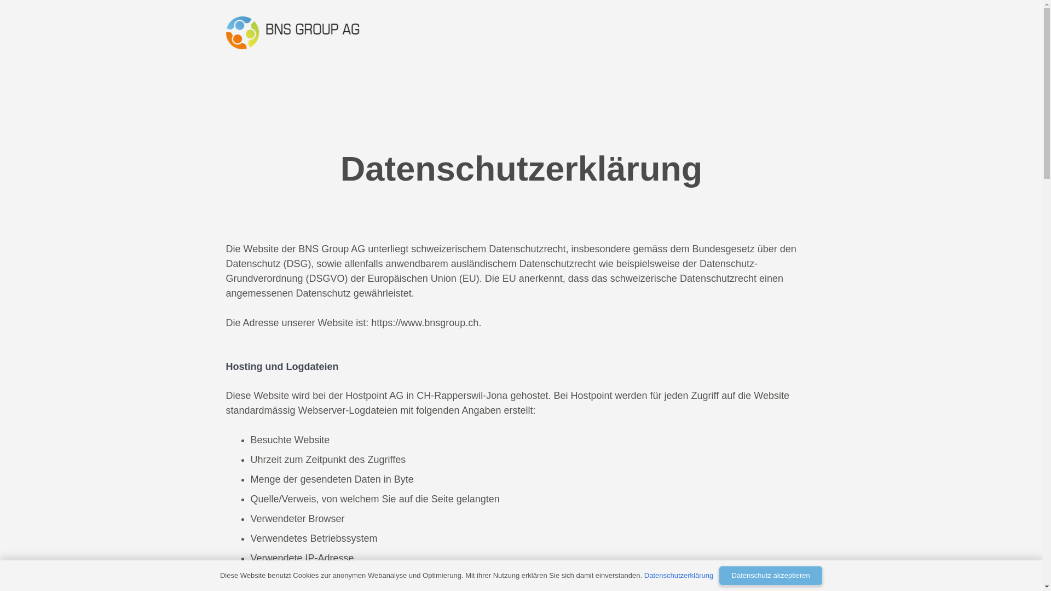 The image size is (1051, 591). What do you see at coordinates (771, 576) in the screenshot?
I see `Datenschutz akzeptieren` at bounding box center [771, 576].